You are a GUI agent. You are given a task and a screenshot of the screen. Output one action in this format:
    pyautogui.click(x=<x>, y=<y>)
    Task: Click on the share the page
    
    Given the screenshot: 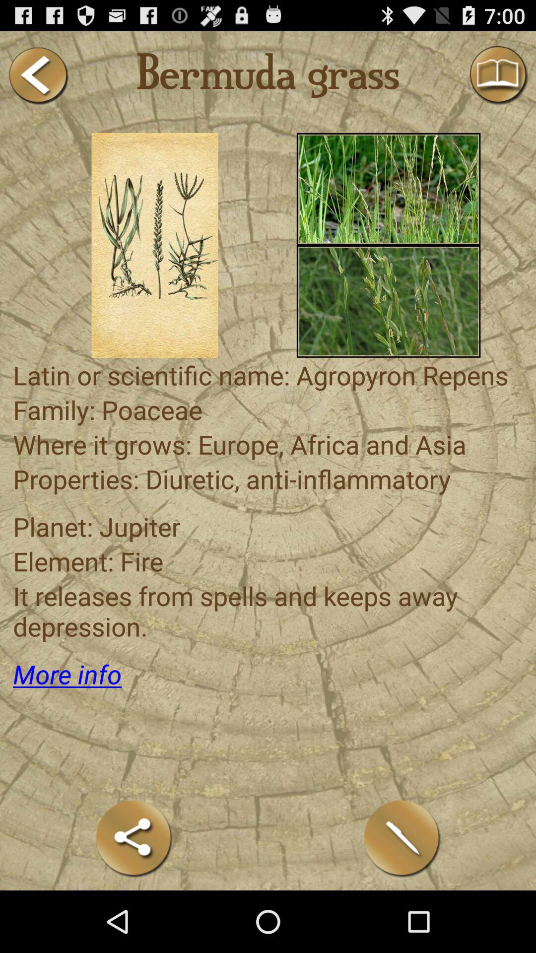 What is the action you would take?
    pyautogui.click(x=134, y=838)
    